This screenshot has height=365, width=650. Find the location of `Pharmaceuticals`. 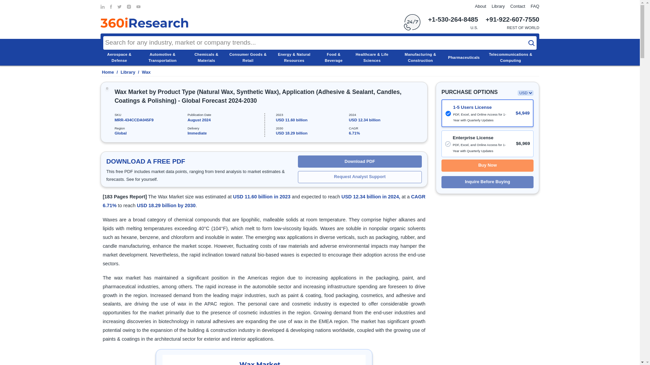

Pharmaceuticals is located at coordinates (463, 57).